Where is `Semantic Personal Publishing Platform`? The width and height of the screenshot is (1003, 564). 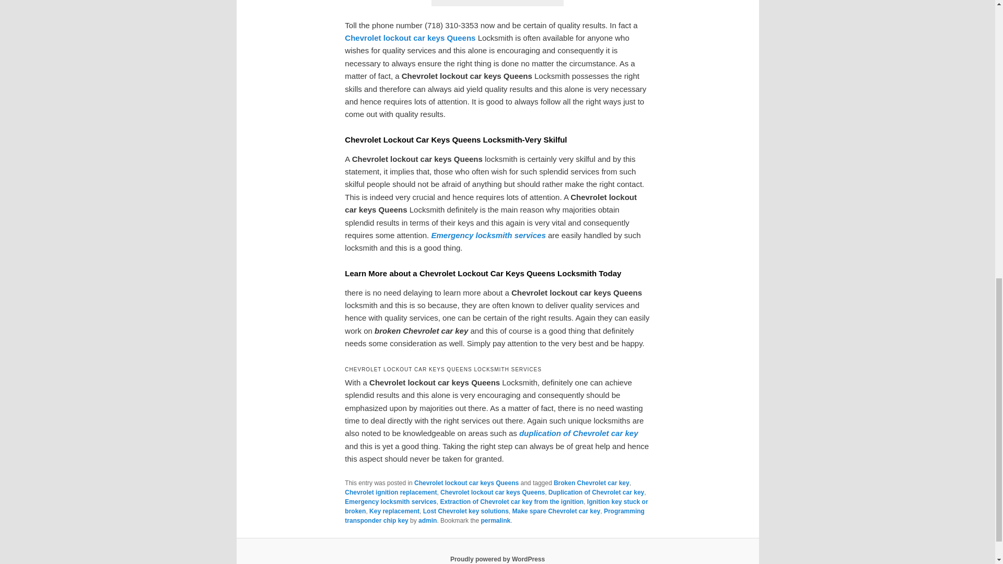 Semantic Personal Publishing Platform is located at coordinates (497, 559).